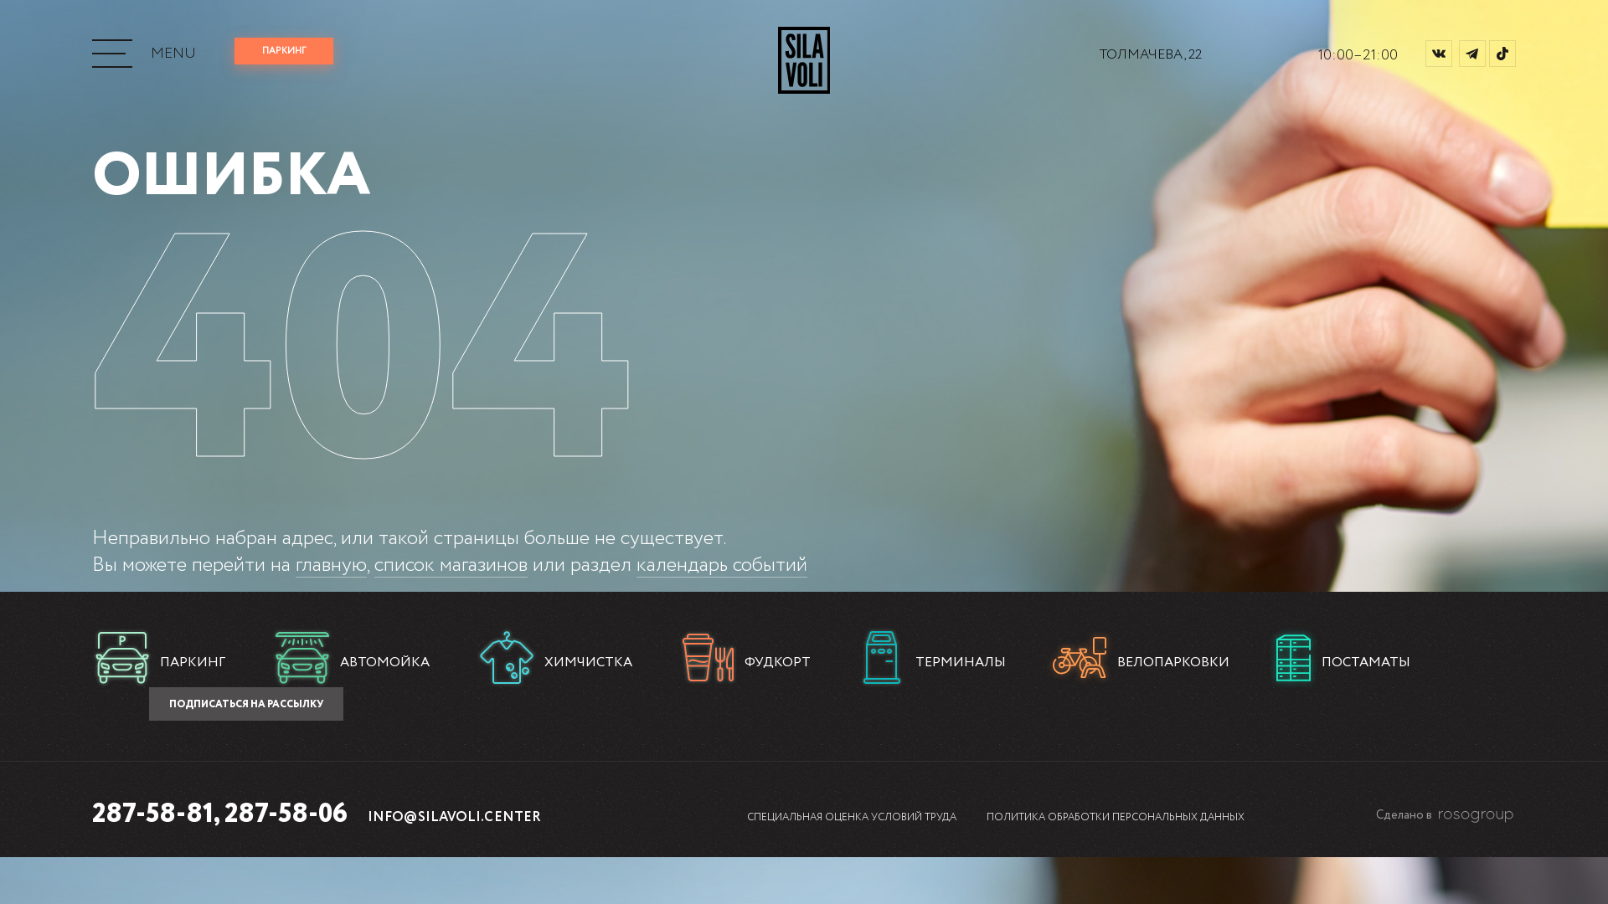 This screenshot has height=904, width=1608. Describe the element at coordinates (281, 814) in the screenshot. I see `, 287-58-06` at that location.